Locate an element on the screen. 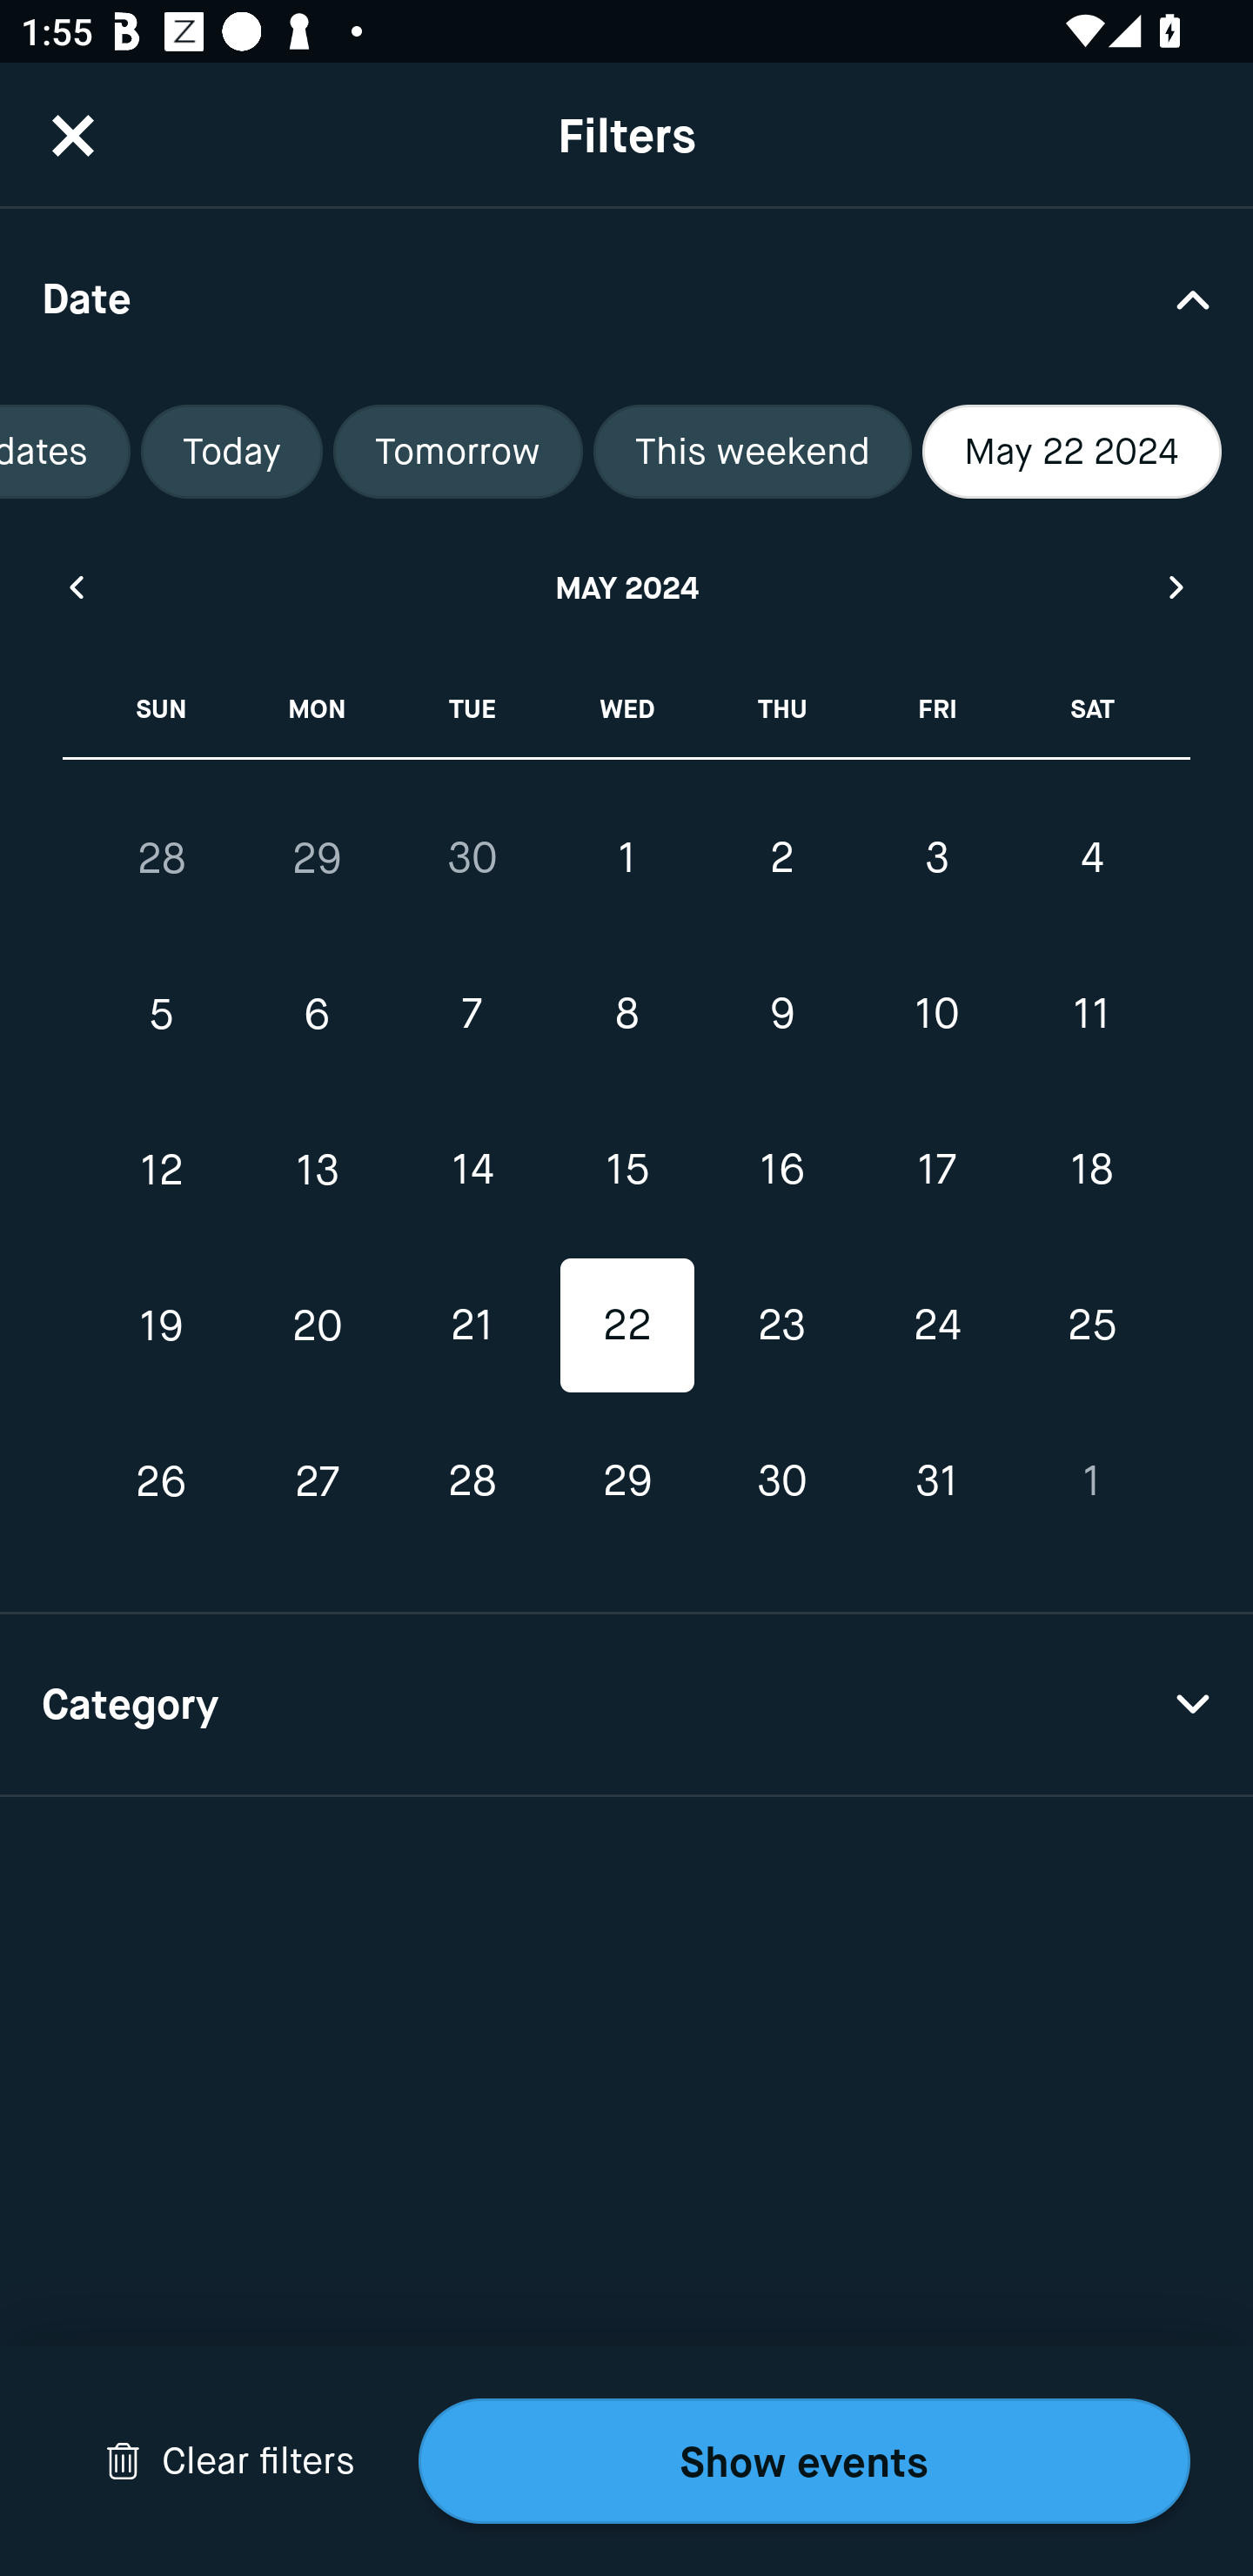  26 is located at coordinates (162, 1481).